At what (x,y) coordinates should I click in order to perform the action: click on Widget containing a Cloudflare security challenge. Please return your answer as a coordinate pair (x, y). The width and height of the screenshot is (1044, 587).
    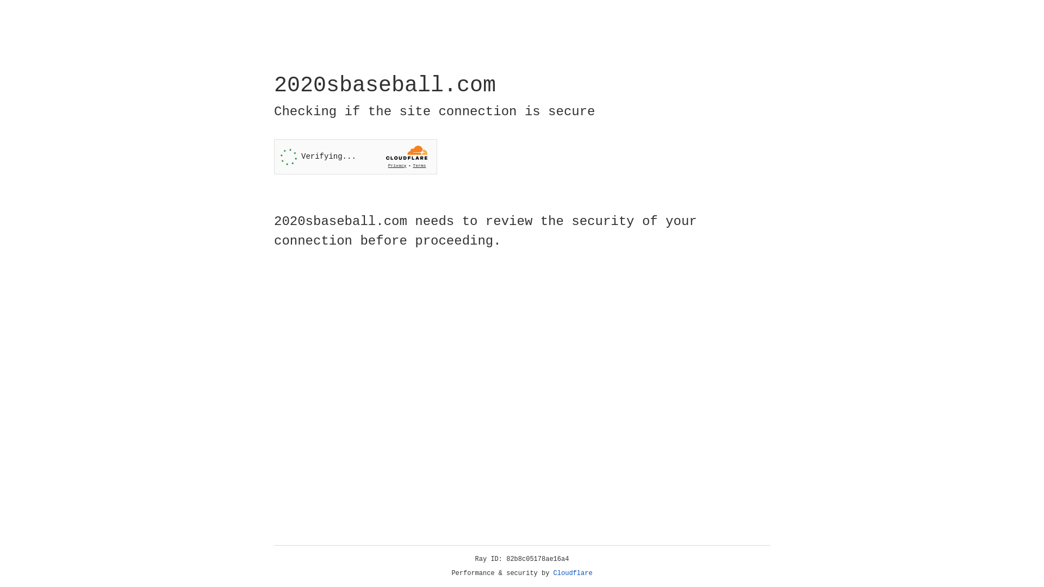
    Looking at the image, I should click on (356, 157).